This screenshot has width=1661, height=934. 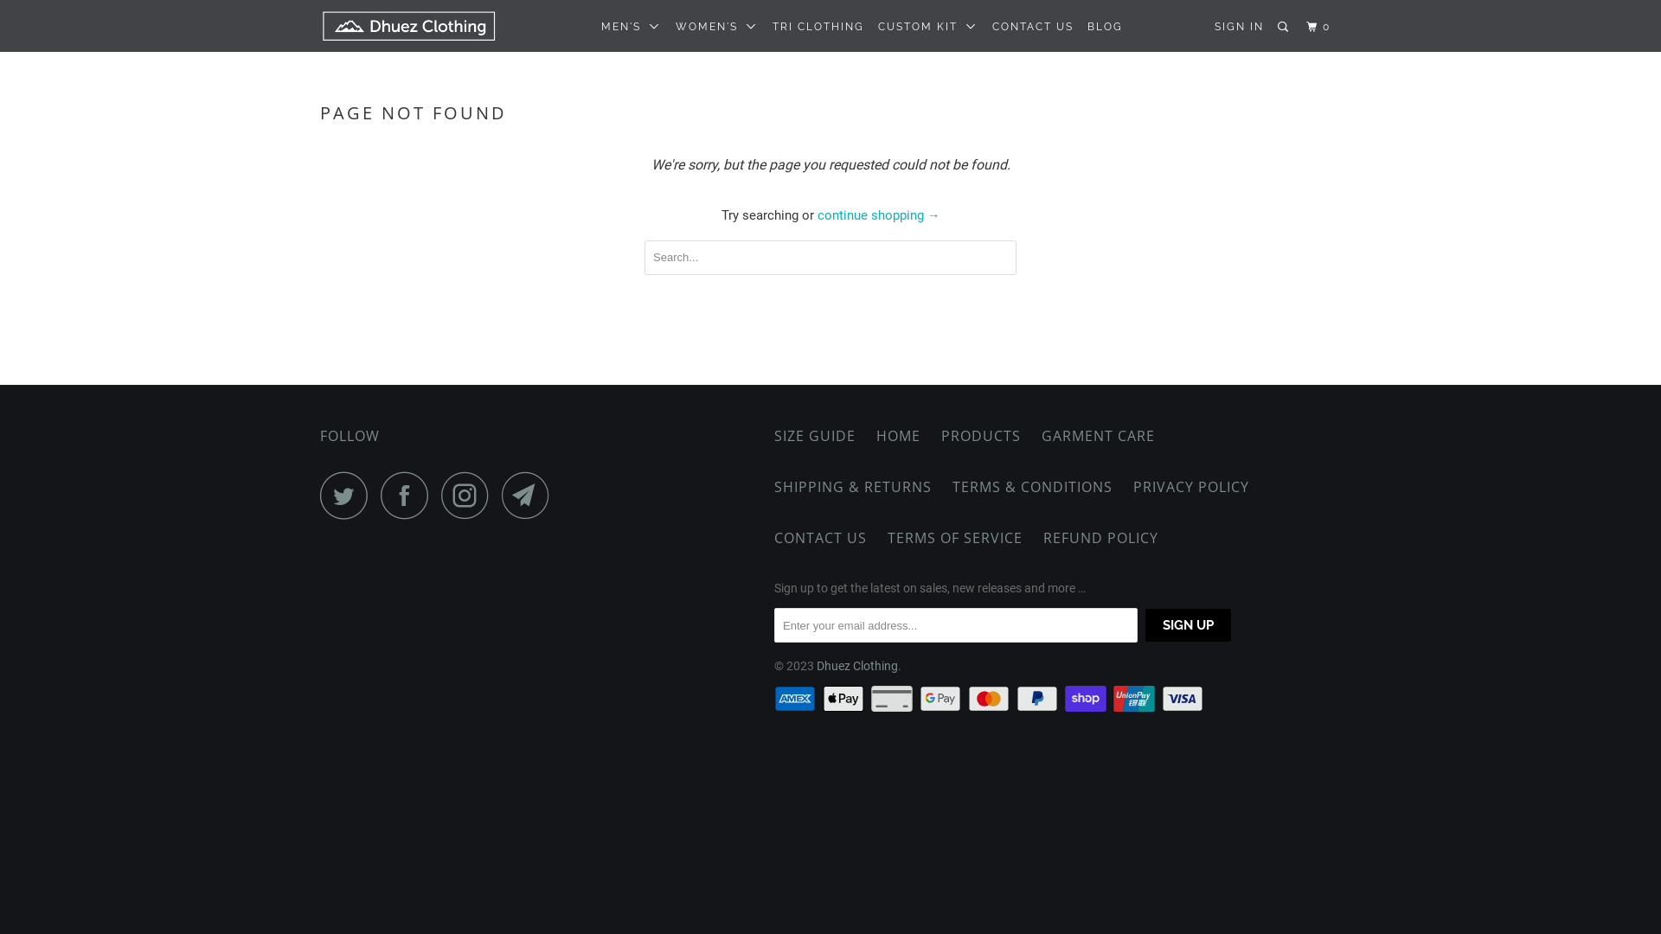 I want to click on SHIPPING & RETURNS, so click(x=853, y=488).